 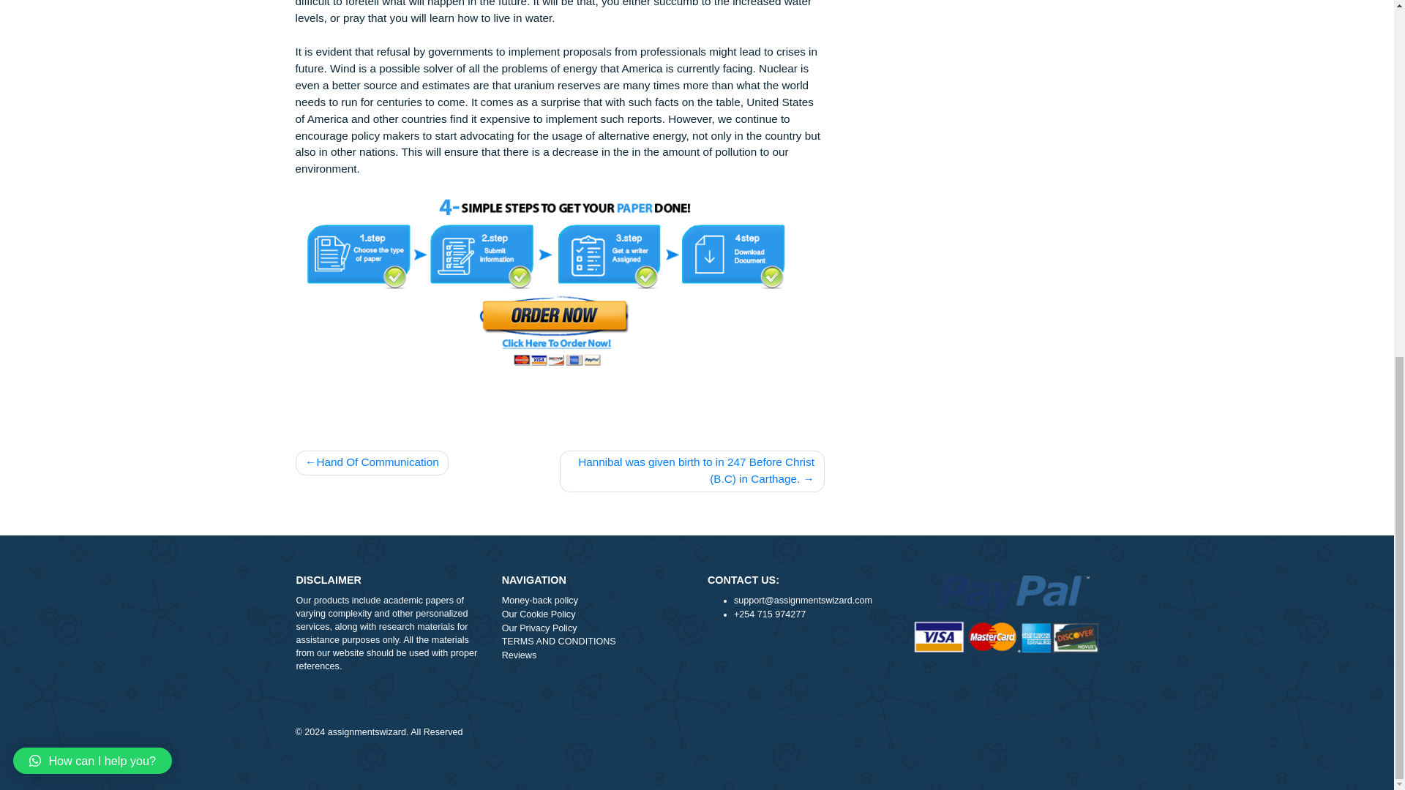 What do you see at coordinates (661, 770) in the screenshot?
I see `Our Privacy Policy` at bounding box center [661, 770].